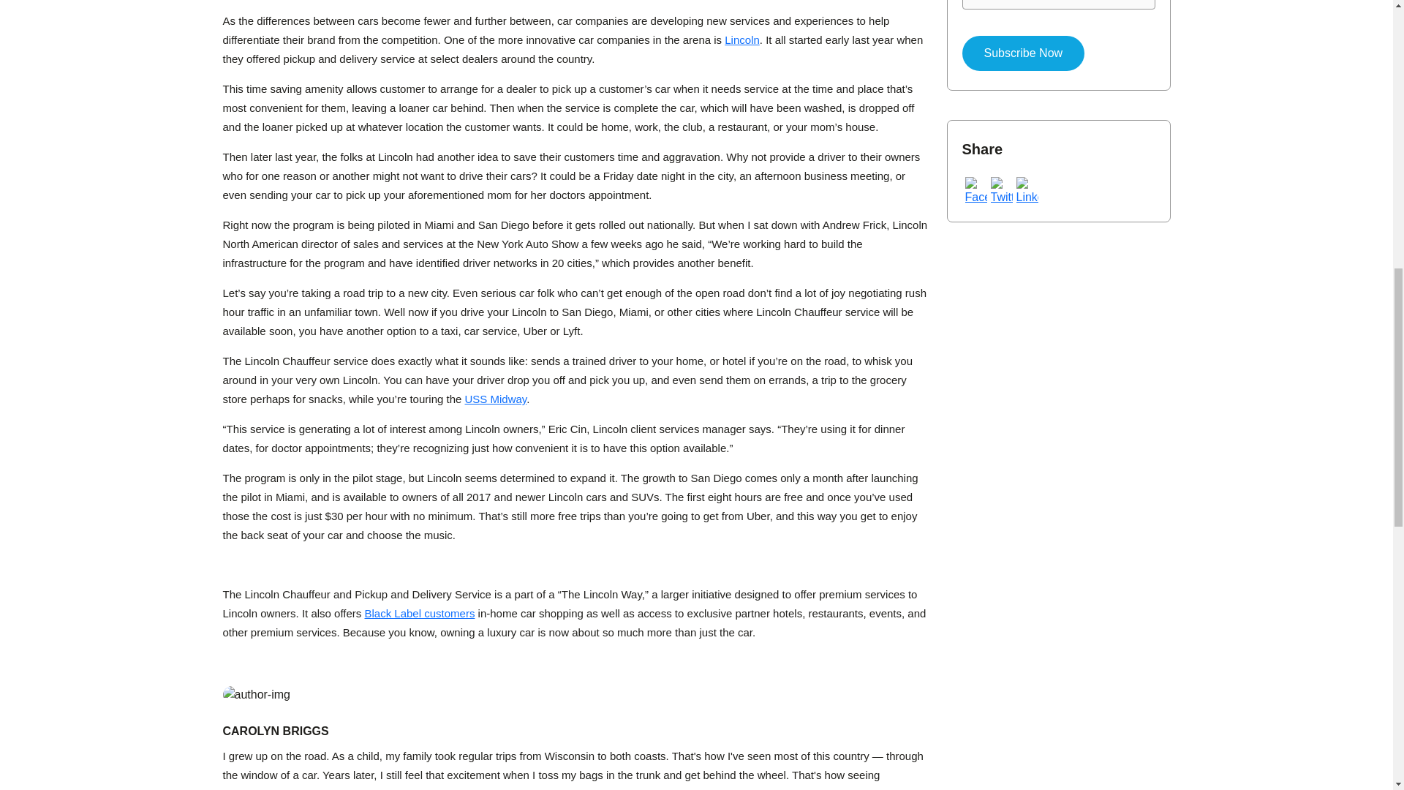 This screenshot has height=790, width=1404. I want to click on Subscribe Now, so click(1024, 53).